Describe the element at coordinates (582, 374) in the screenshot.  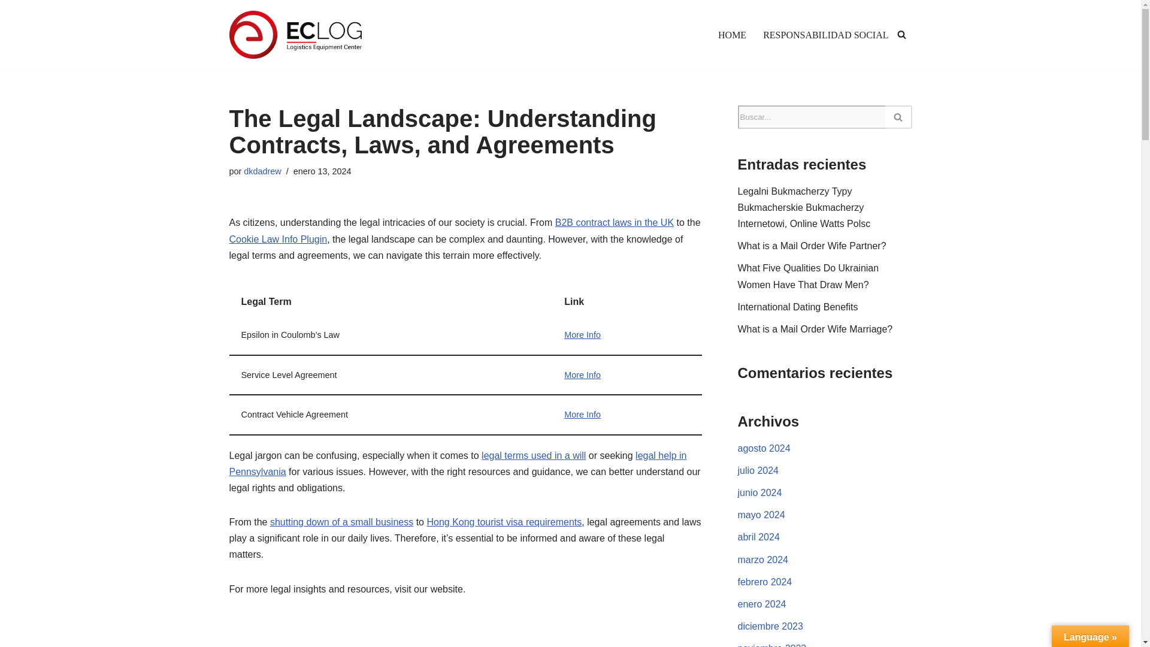
I see `More Info` at that location.